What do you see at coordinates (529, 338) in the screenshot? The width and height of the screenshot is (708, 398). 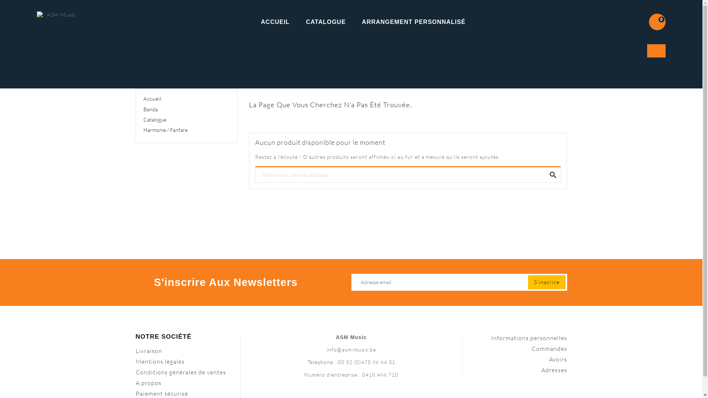 I see `Informations personnelles` at bounding box center [529, 338].